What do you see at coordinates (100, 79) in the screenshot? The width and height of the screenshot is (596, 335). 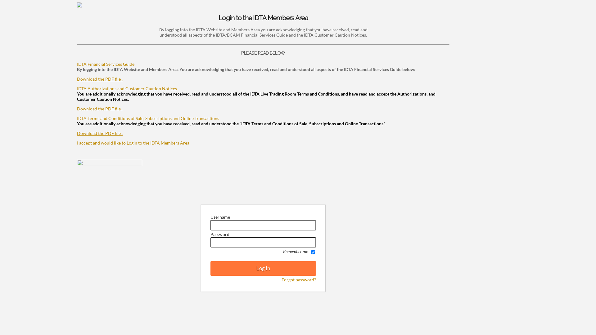 I see `Download the PDF file .` at bounding box center [100, 79].